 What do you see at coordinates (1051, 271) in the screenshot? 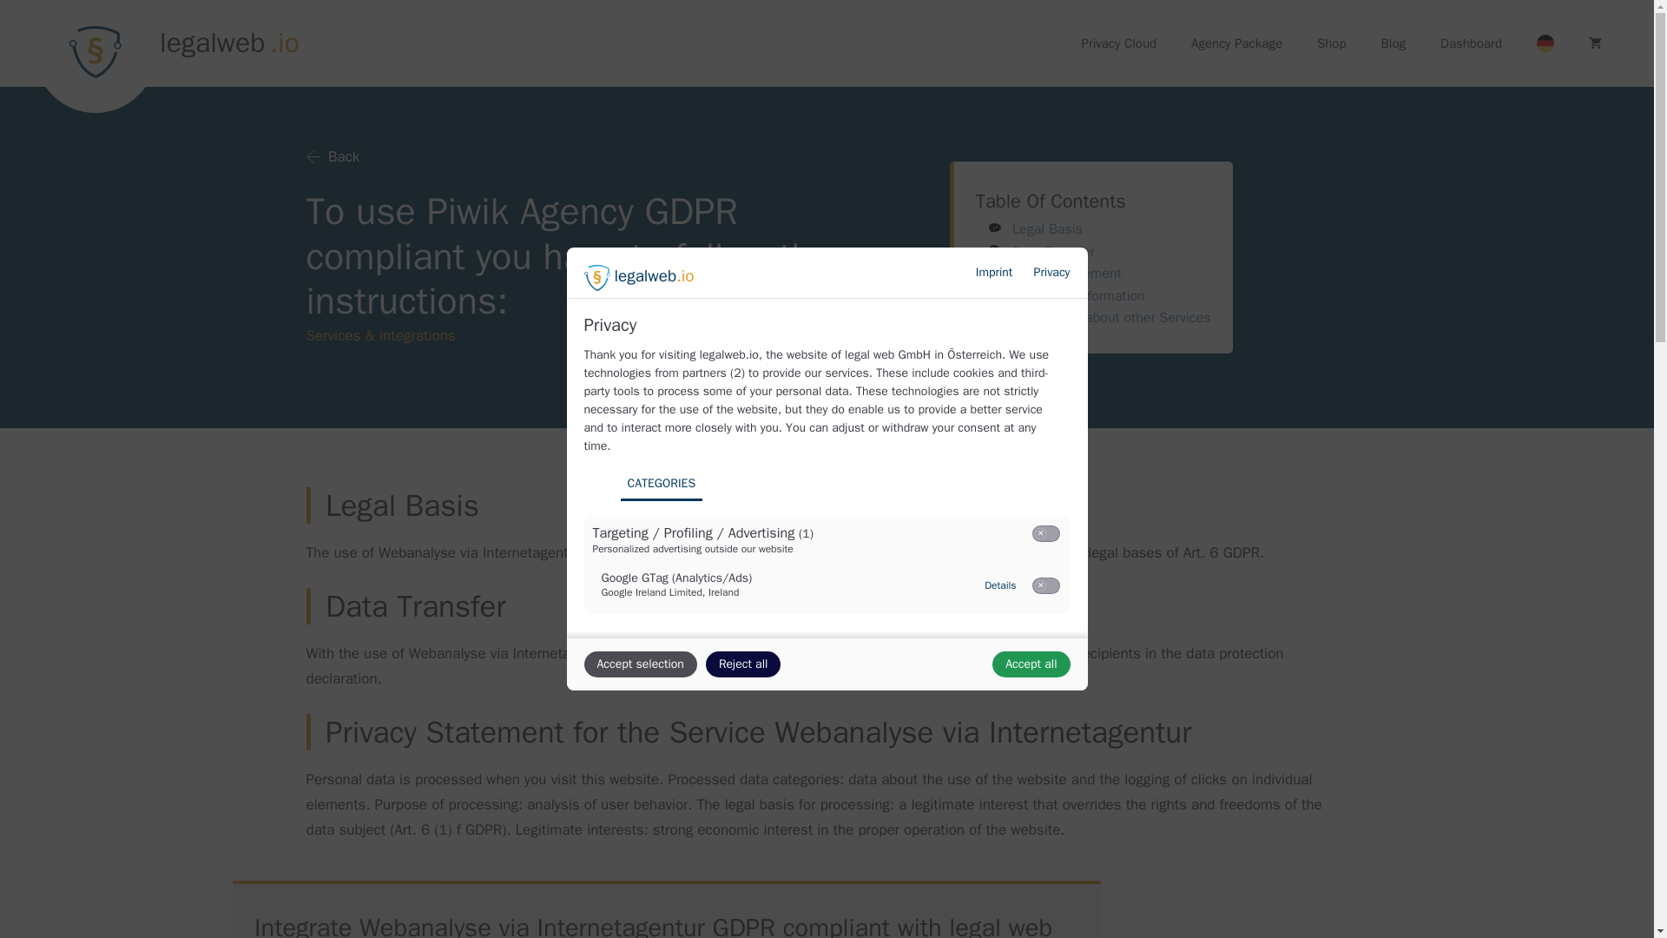
I see `Link to privacy policy` at bounding box center [1051, 271].